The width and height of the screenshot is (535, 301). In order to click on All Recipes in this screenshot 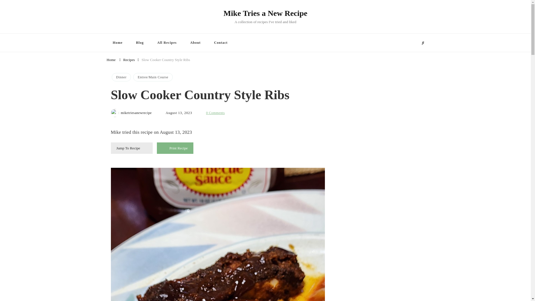, I will do `click(167, 42)`.